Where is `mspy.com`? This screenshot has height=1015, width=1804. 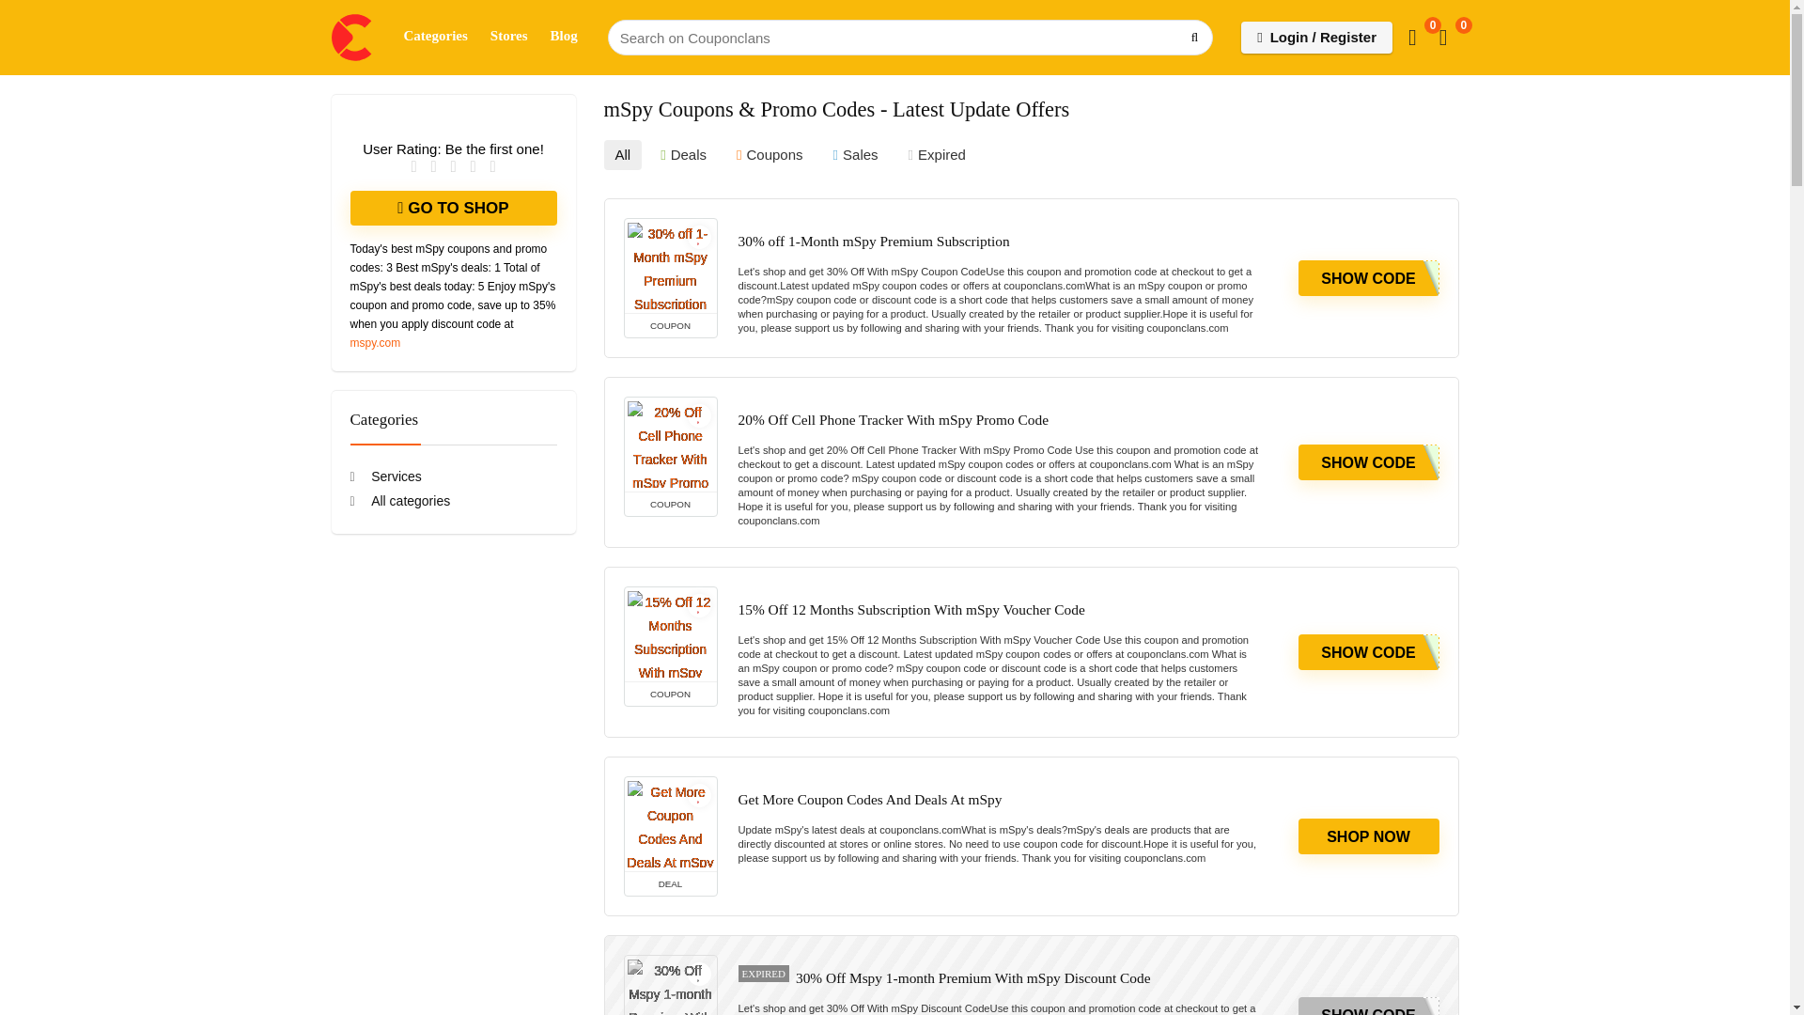 mspy.com is located at coordinates (375, 342).